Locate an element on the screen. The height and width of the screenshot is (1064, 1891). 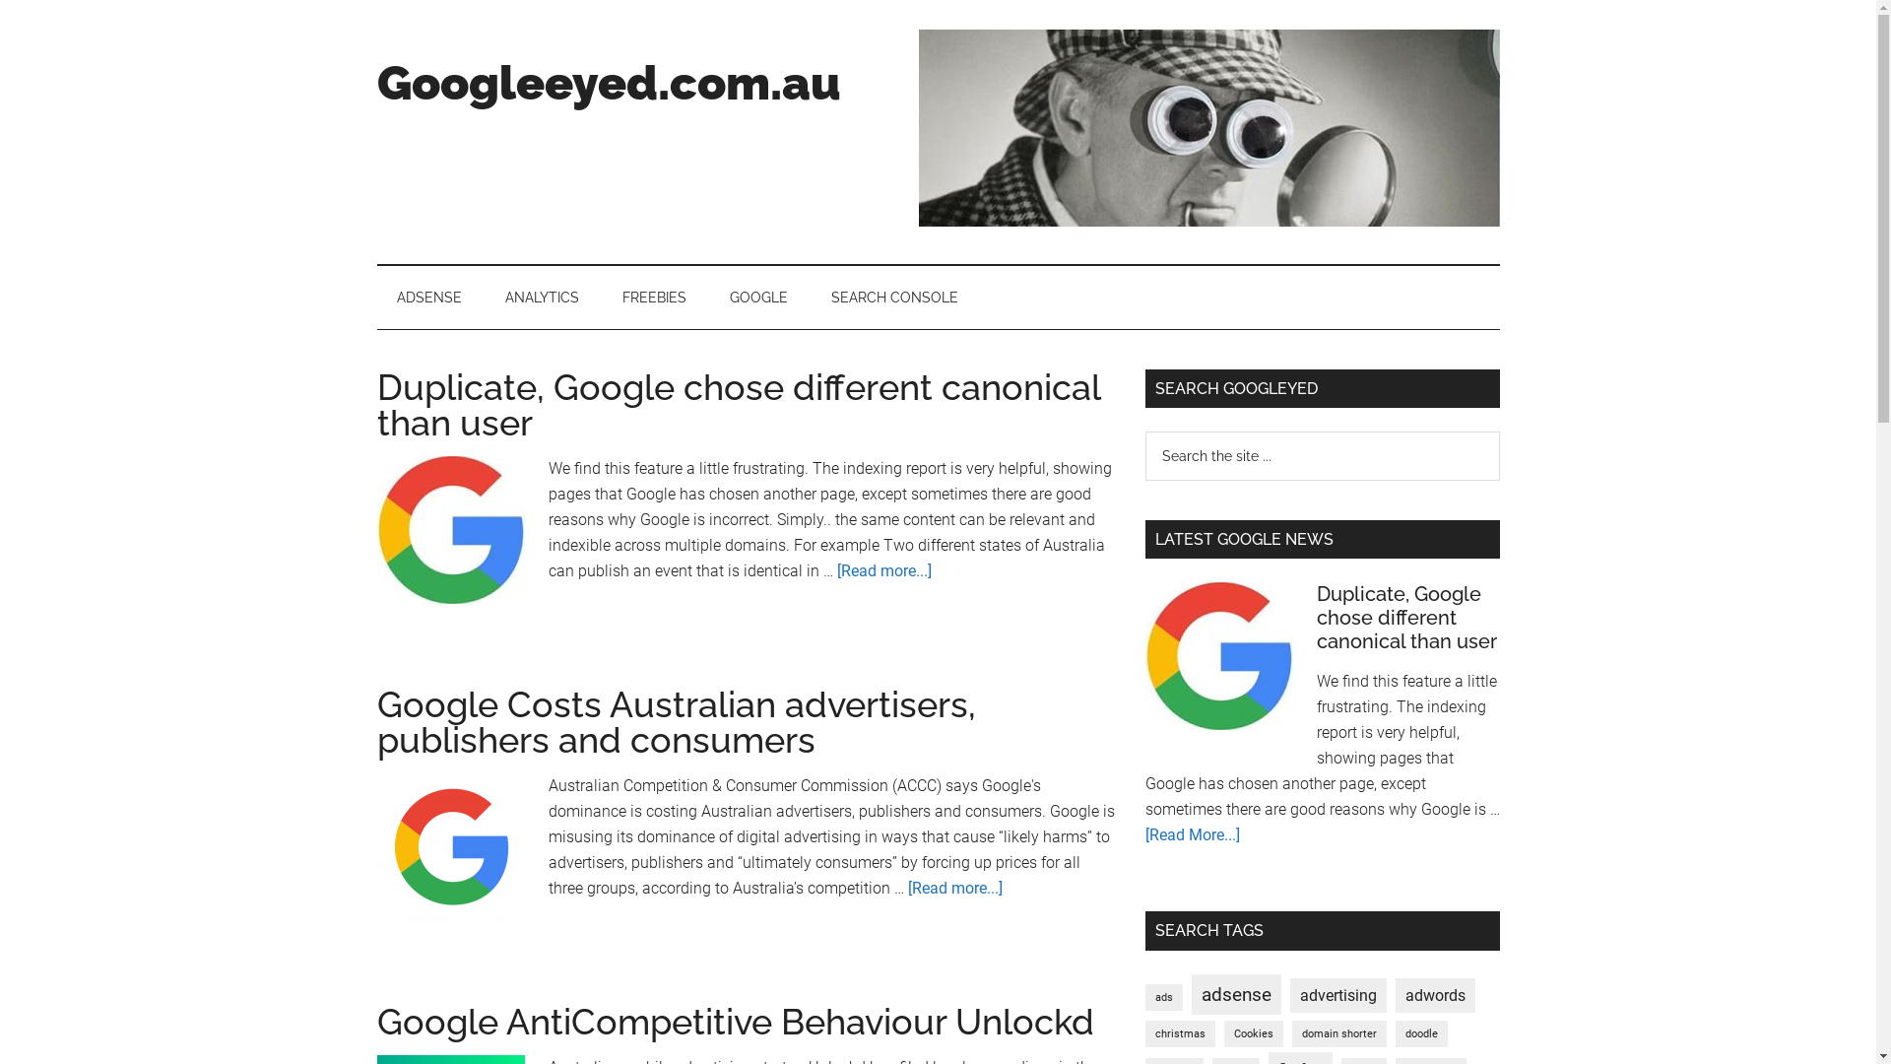
Googleeyed.com.au is located at coordinates (609, 83).